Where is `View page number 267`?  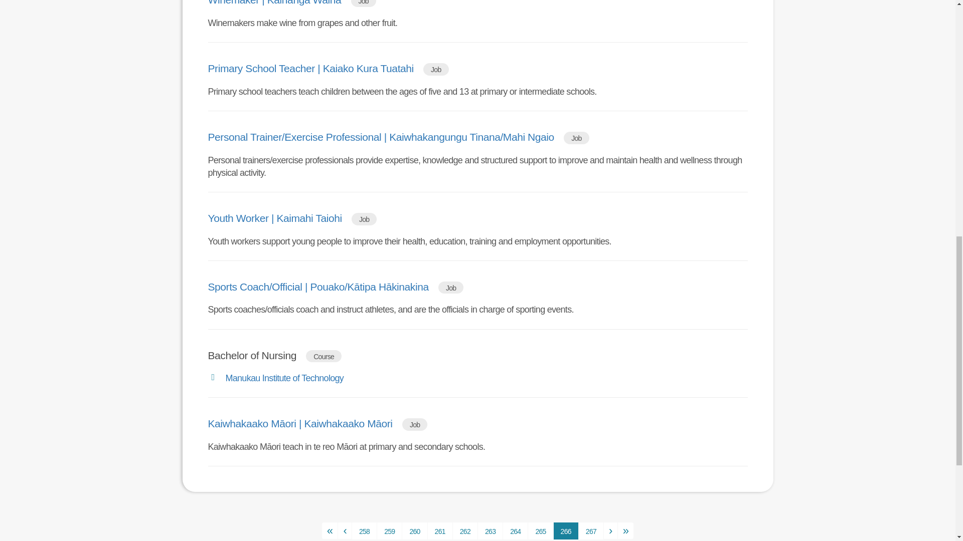
View page number 267 is located at coordinates (591, 531).